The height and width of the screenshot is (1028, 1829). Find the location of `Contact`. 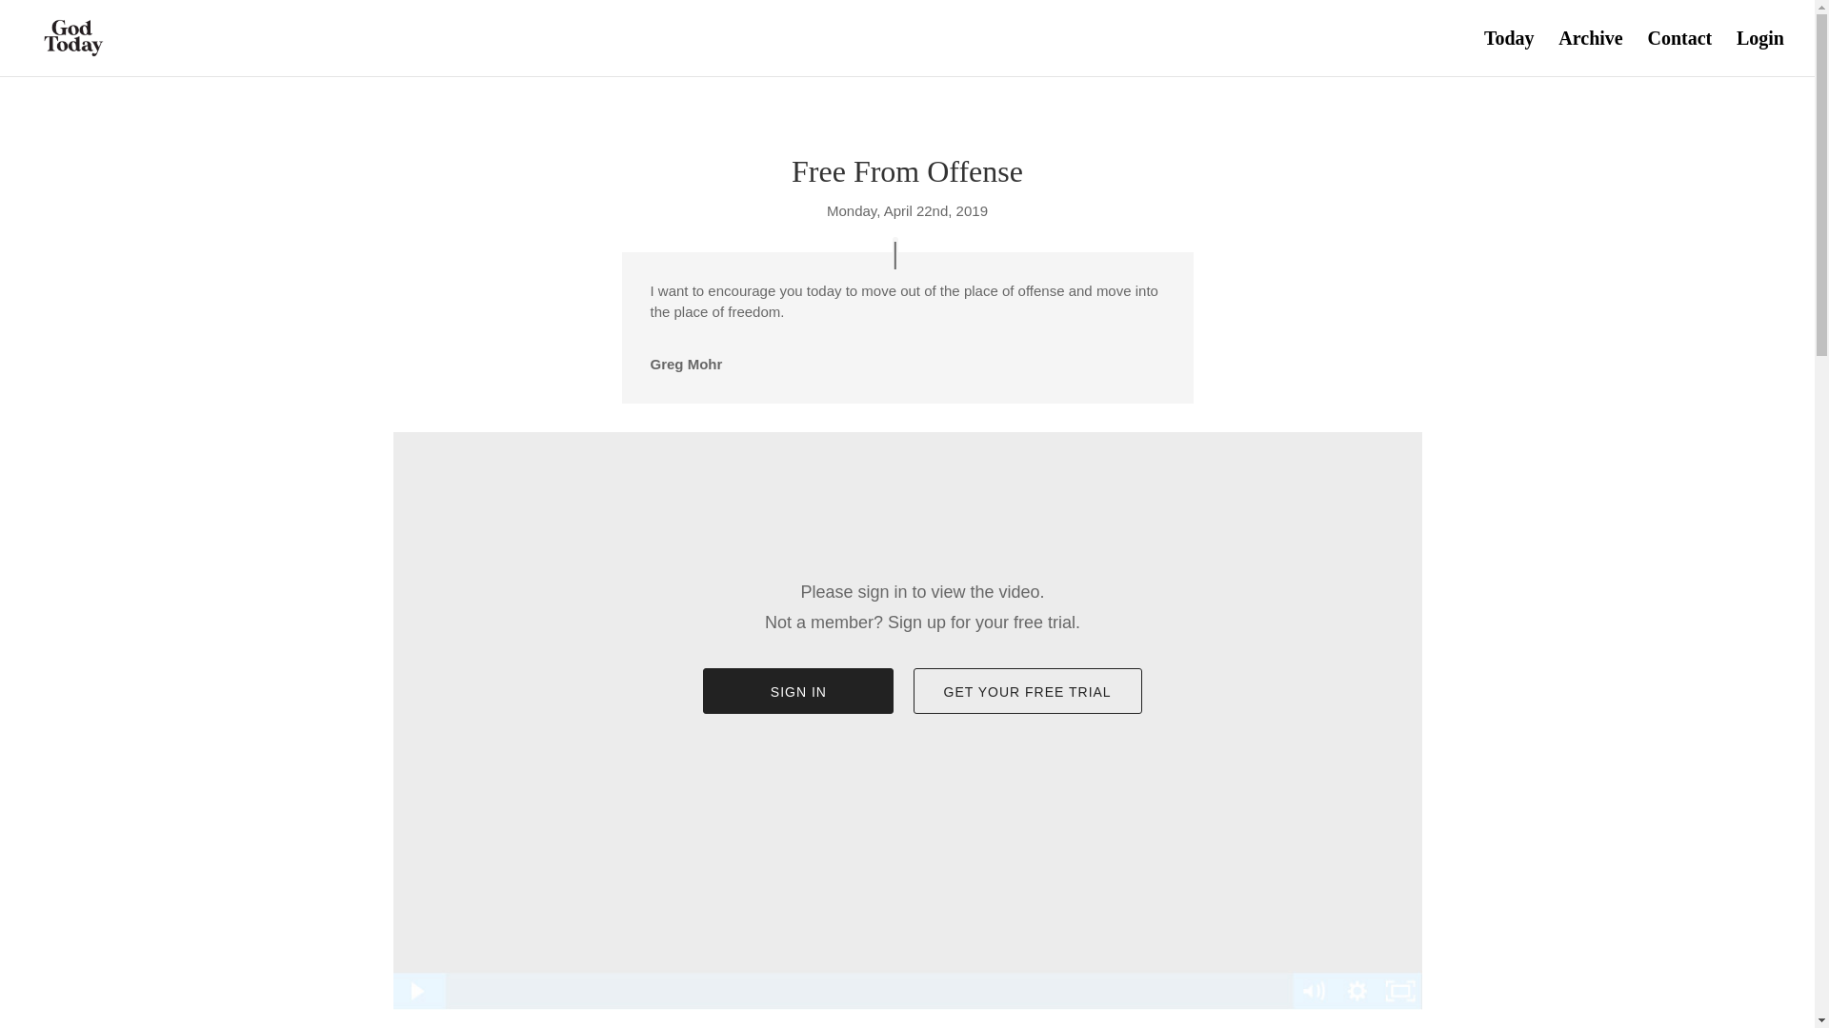

Contact is located at coordinates (1679, 53).